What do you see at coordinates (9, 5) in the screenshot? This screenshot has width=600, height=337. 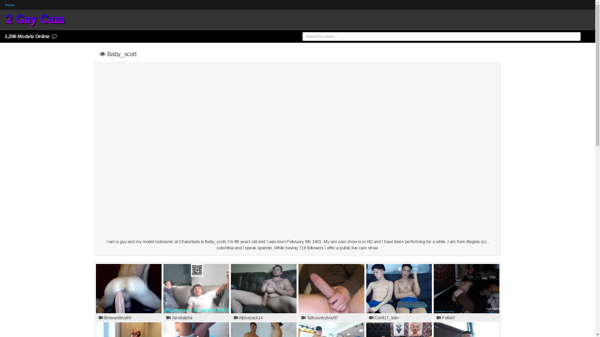 I see `Home` at bounding box center [9, 5].